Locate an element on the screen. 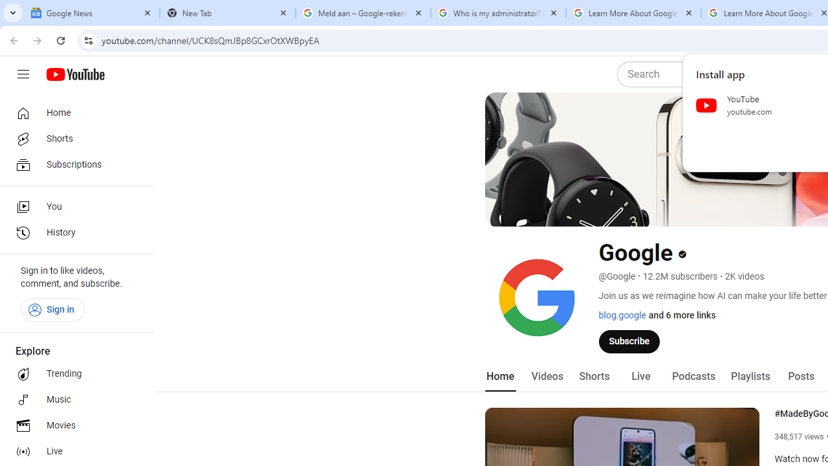 This screenshot has height=466, width=828. Home is located at coordinates (499, 377).